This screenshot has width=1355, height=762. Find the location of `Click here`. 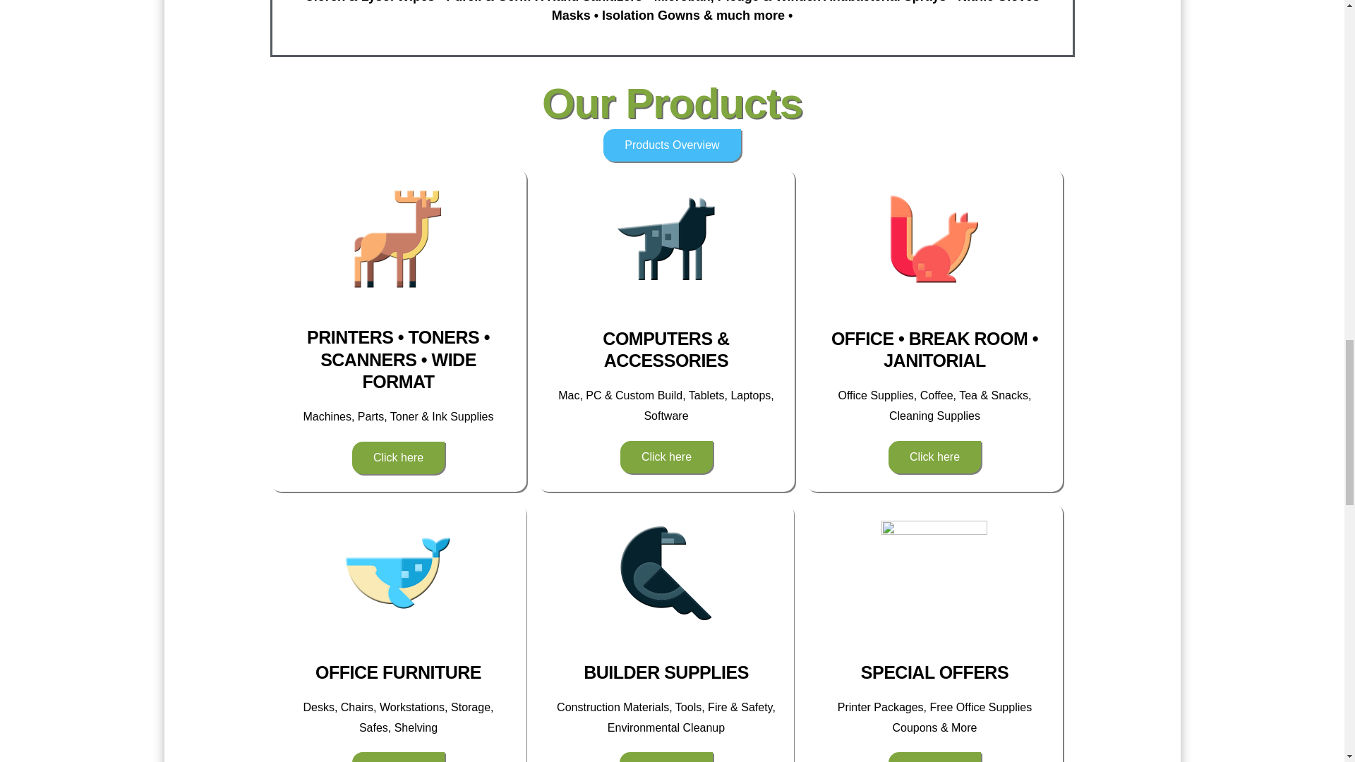

Click here is located at coordinates (934, 756).